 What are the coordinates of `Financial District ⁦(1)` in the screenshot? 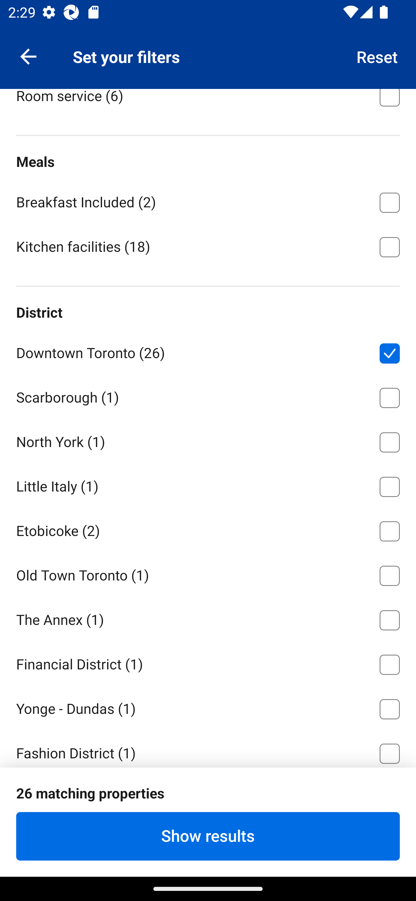 It's located at (208, 662).